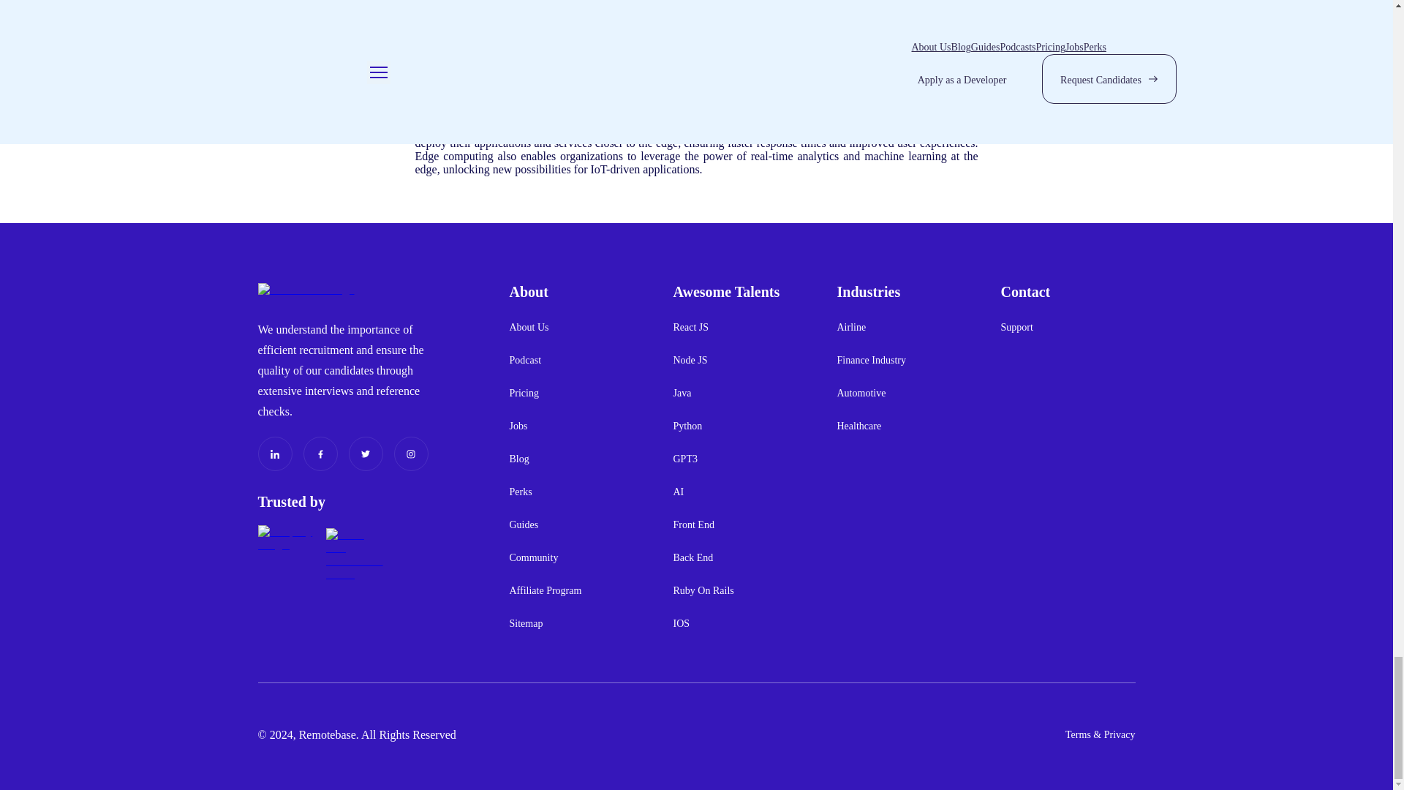  I want to click on Pricing, so click(523, 393).